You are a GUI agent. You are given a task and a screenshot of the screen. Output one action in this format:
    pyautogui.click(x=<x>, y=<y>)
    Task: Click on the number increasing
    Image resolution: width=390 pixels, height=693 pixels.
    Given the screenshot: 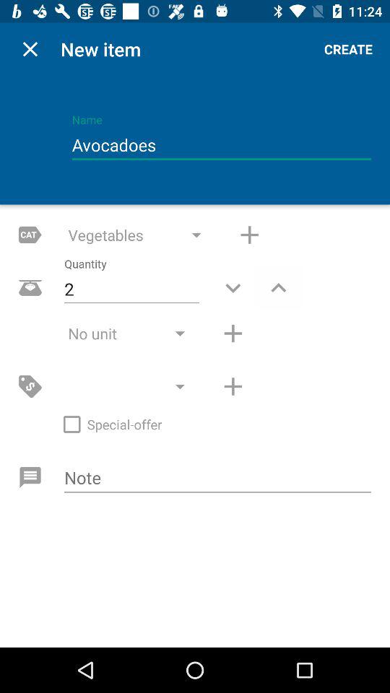 What is the action you would take?
    pyautogui.click(x=233, y=334)
    